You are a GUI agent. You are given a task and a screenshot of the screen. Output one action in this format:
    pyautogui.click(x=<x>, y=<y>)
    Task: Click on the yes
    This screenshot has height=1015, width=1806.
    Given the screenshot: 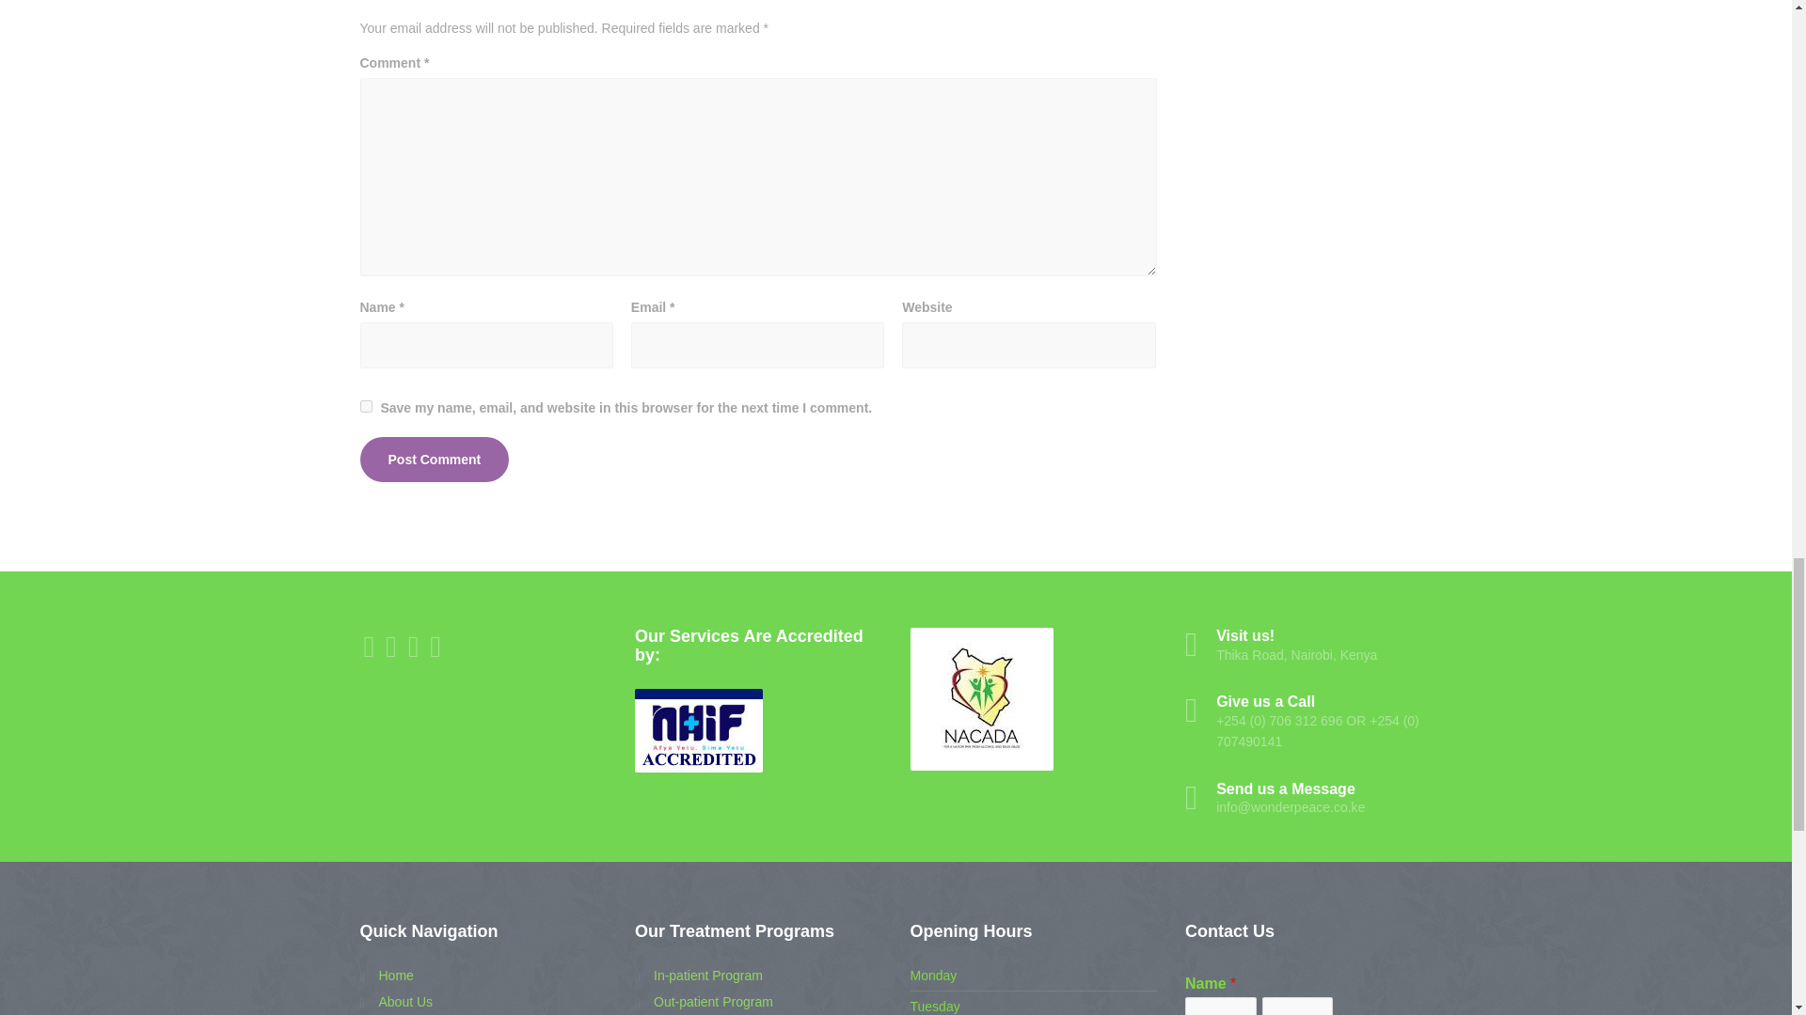 What is the action you would take?
    pyautogui.click(x=365, y=406)
    